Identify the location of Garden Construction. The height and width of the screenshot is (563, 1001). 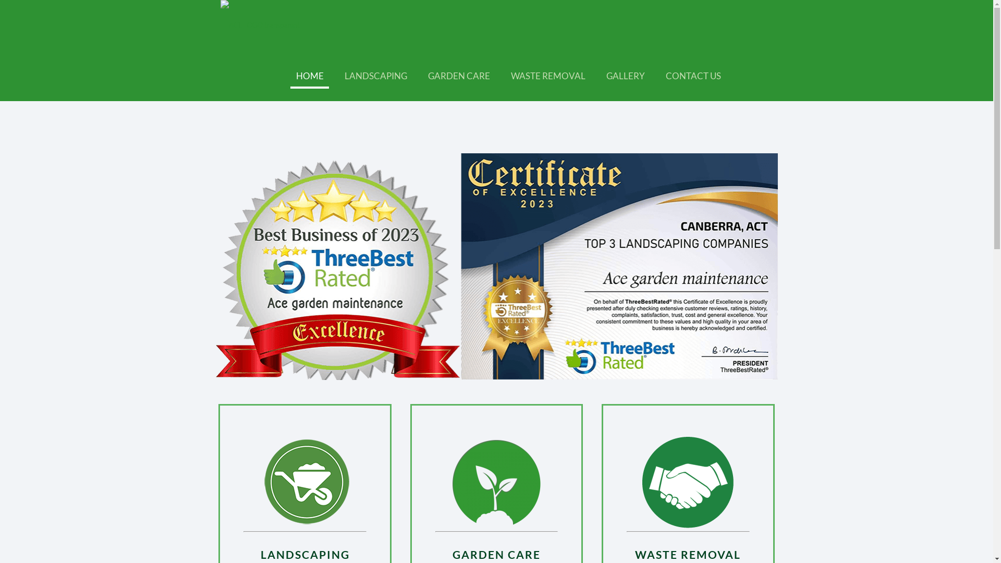
(401, 392).